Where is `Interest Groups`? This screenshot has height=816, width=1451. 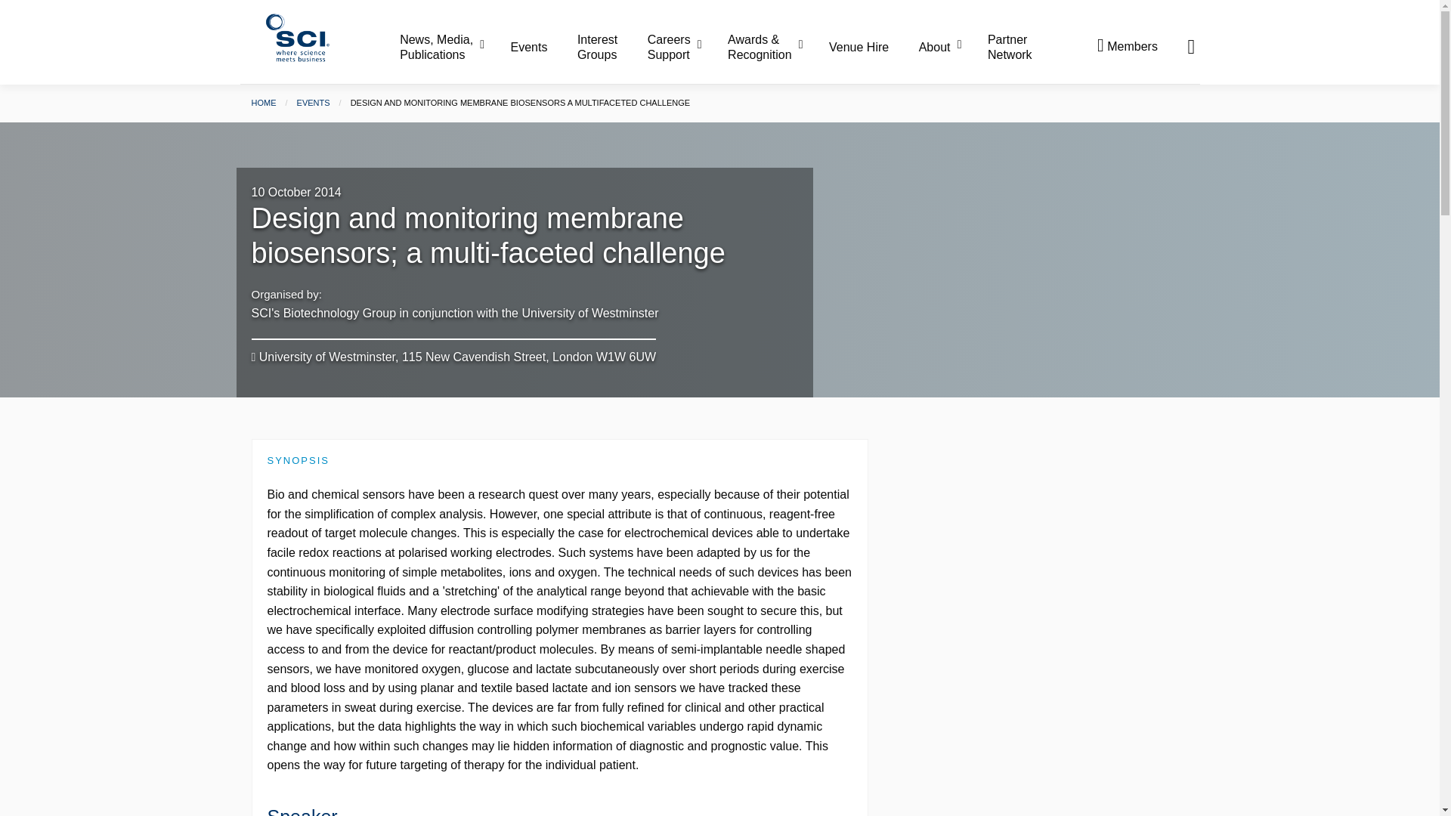 Interest Groups is located at coordinates (611, 47).